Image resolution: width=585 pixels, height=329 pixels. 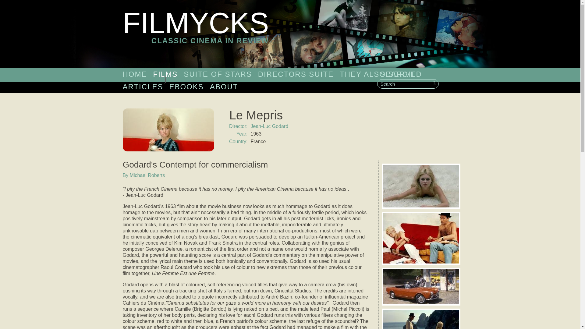 What do you see at coordinates (381, 74) in the screenshot?
I see `They Also Served` at bounding box center [381, 74].